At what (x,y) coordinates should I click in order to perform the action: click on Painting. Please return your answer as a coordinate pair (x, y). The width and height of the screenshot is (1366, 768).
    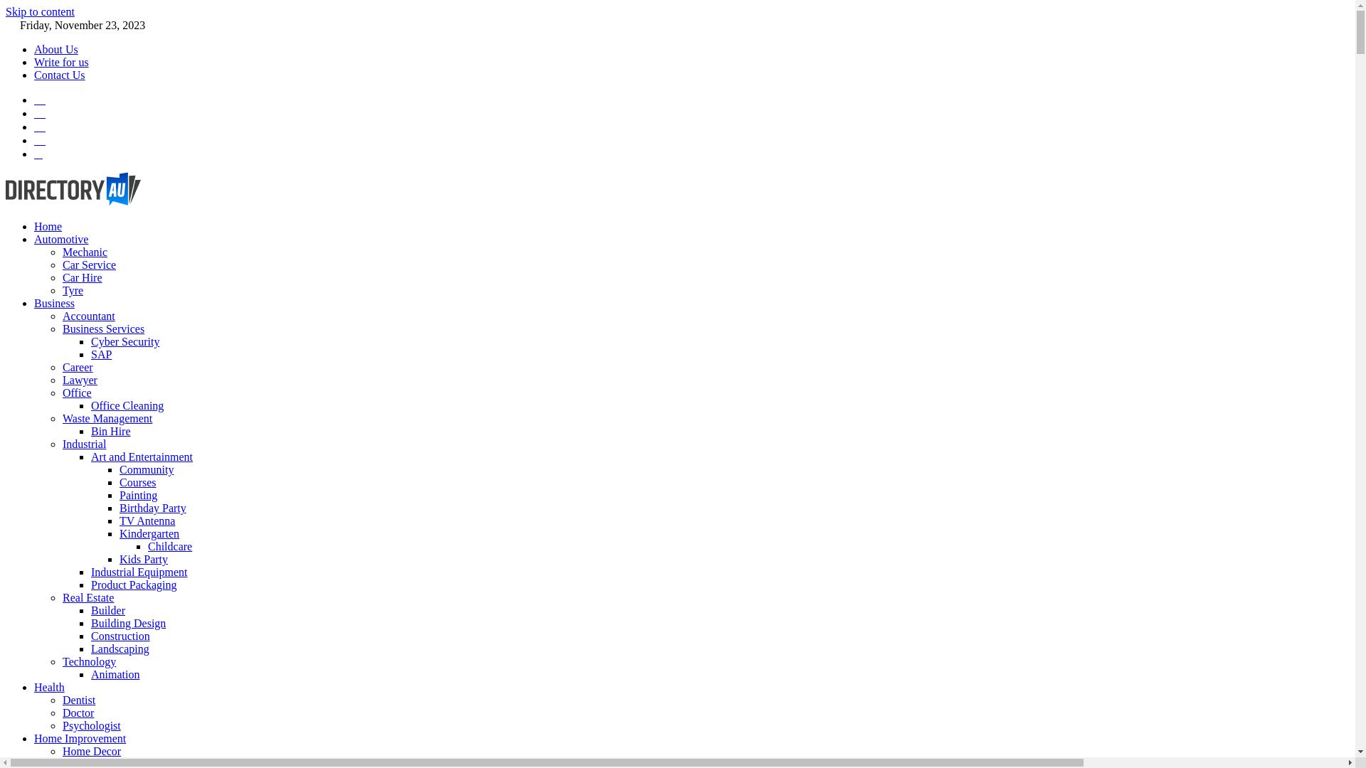
    Looking at the image, I should click on (138, 495).